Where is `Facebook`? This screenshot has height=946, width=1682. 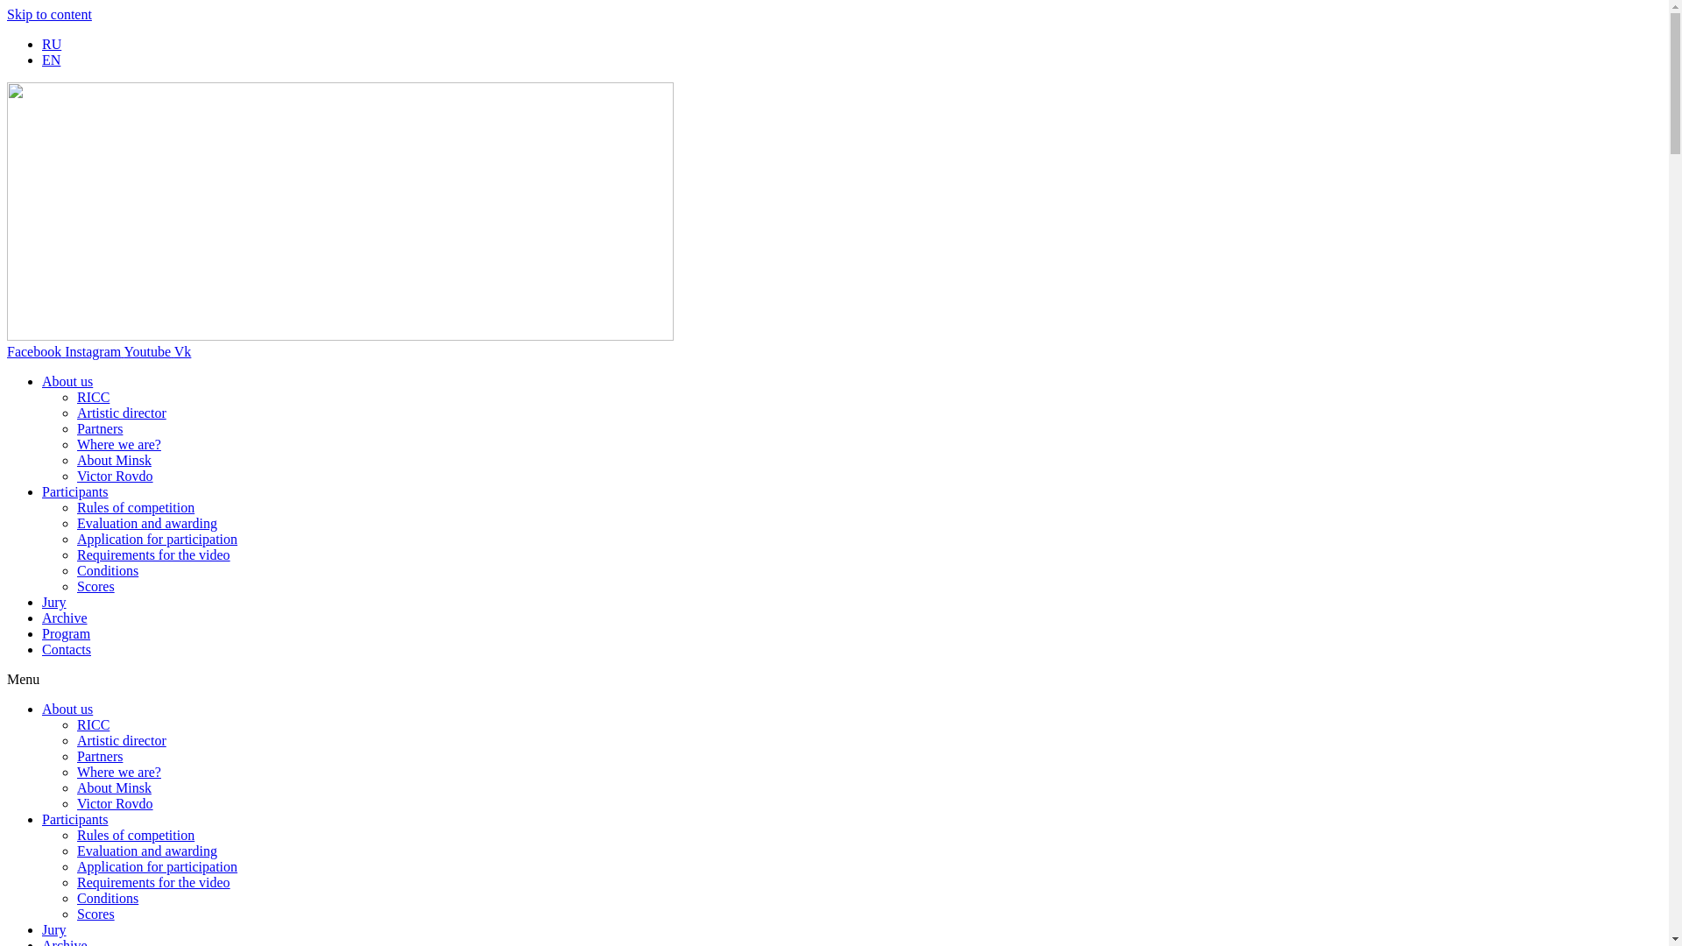 Facebook is located at coordinates (36, 352).